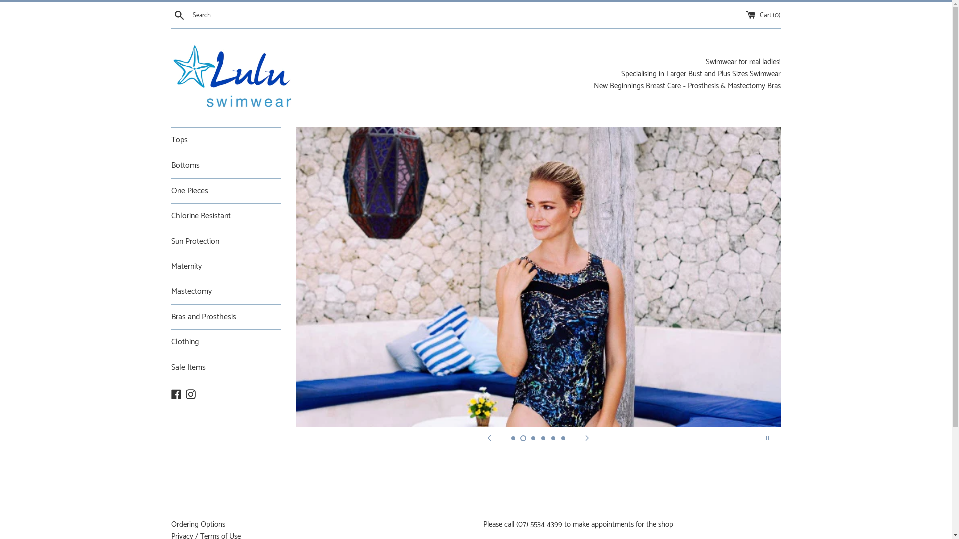 The height and width of the screenshot is (539, 959). What do you see at coordinates (563, 438) in the screenshot?
I see `6` at bounding box center [563, 438].